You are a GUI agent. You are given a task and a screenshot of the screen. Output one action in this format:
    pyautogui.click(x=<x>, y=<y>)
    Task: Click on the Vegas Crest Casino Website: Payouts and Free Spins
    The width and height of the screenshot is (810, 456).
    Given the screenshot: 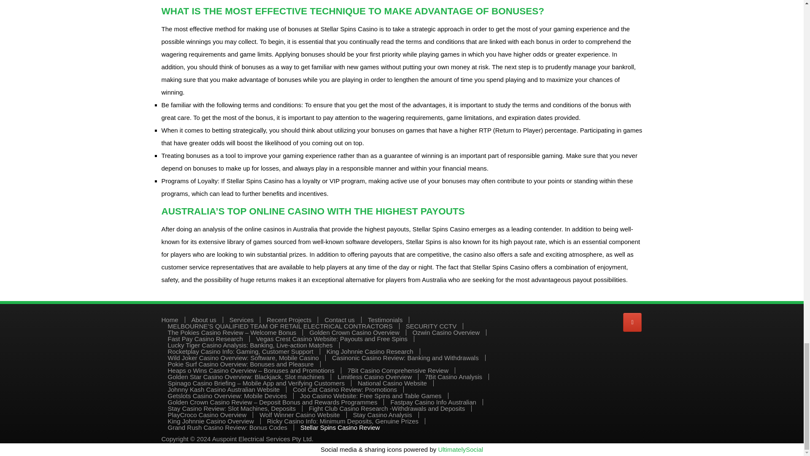 What is the action you would take?
    pyautogui.click(x=332, y=339)
    